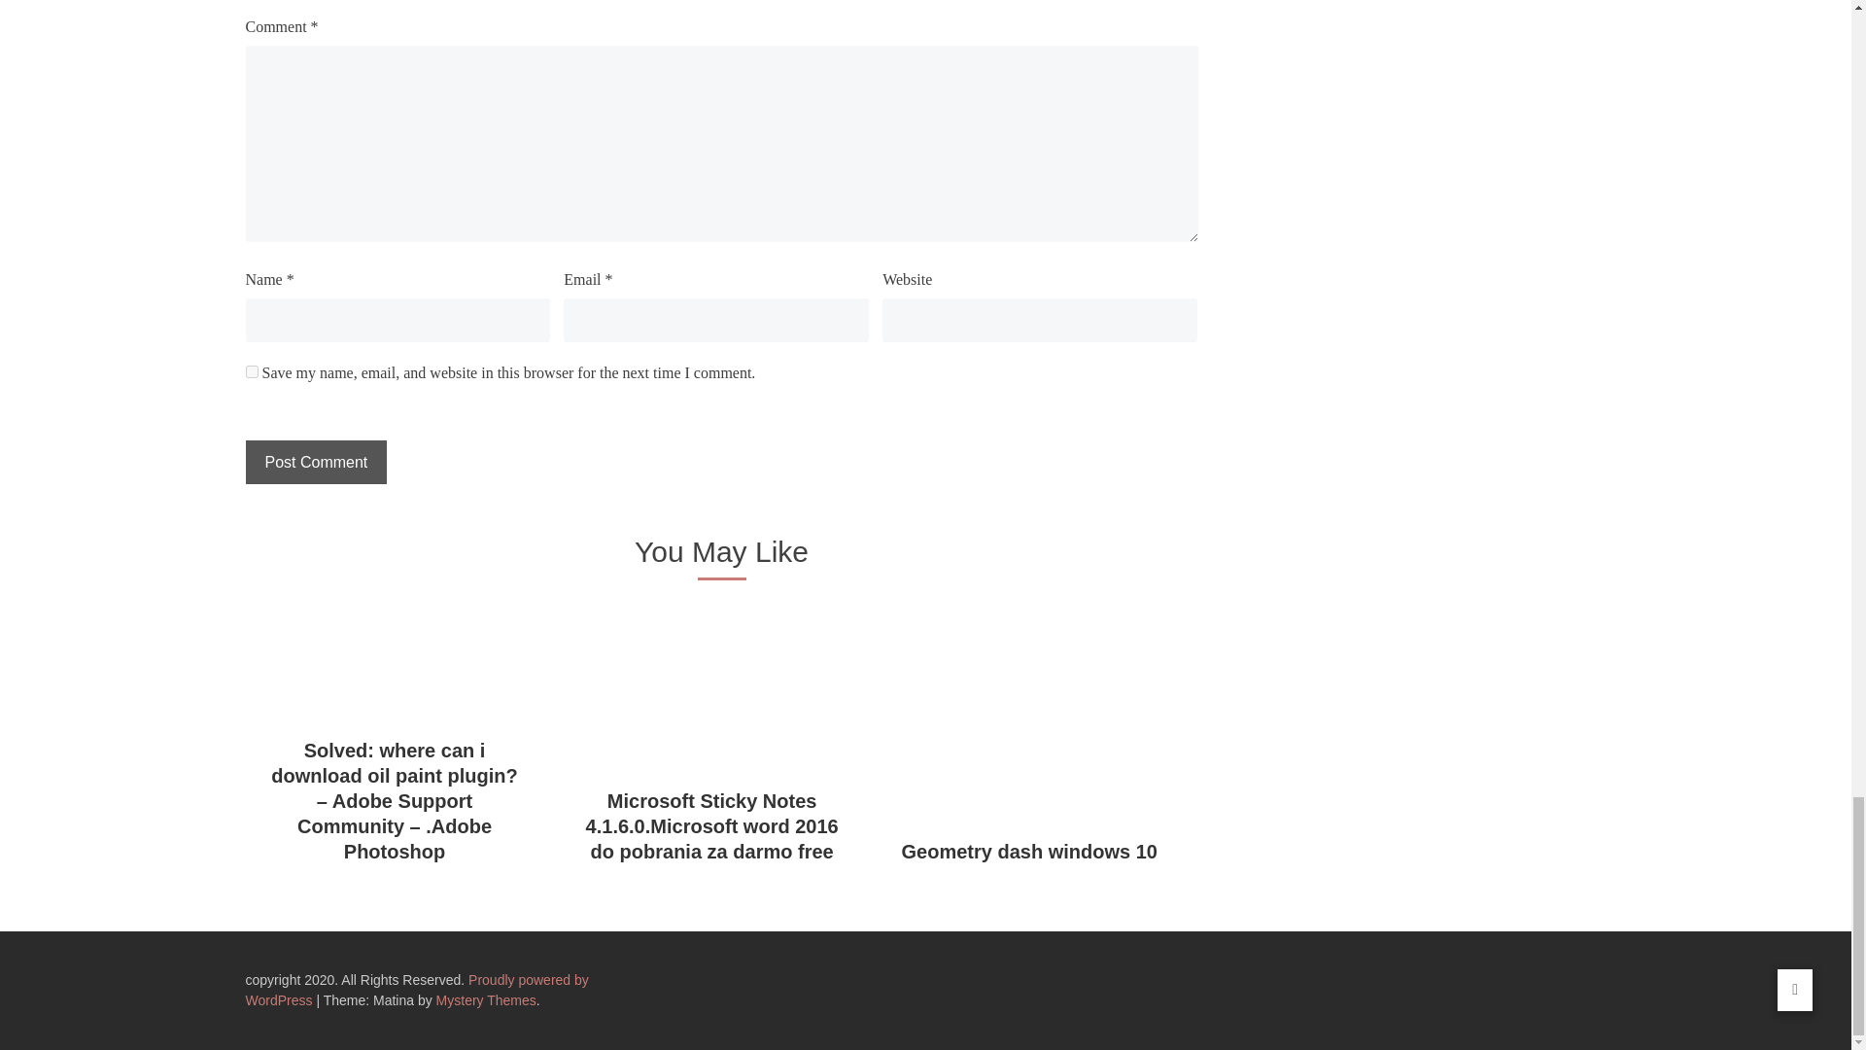 Image resolution: width=1866 pixels, height=1050 pixels. Describe the element at coordinates (1028, 852) in the screenshot. I see `Geometry dash windows 10` at that location.